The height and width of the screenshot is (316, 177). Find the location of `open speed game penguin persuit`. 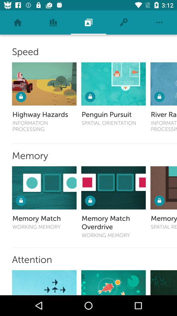

open speed game penguin persuit is located at coordinates (113, 84).